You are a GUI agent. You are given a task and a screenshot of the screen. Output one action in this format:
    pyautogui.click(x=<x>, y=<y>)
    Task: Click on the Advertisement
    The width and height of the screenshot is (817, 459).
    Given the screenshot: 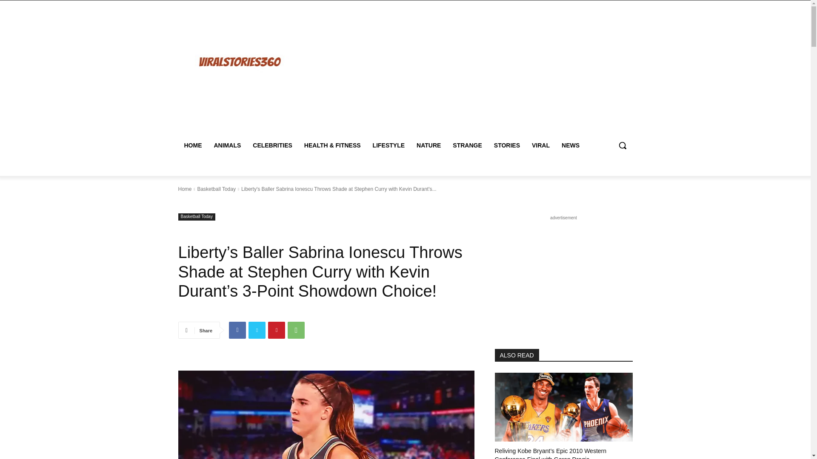 What is the action you would take?
    pyautogui.click(x=479, y=71)
    